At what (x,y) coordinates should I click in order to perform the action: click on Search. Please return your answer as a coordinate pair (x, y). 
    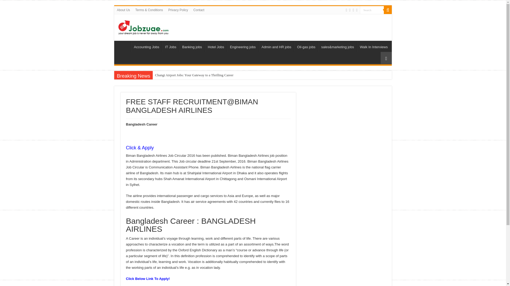
    Looking at the image, I should click on (388, 10).